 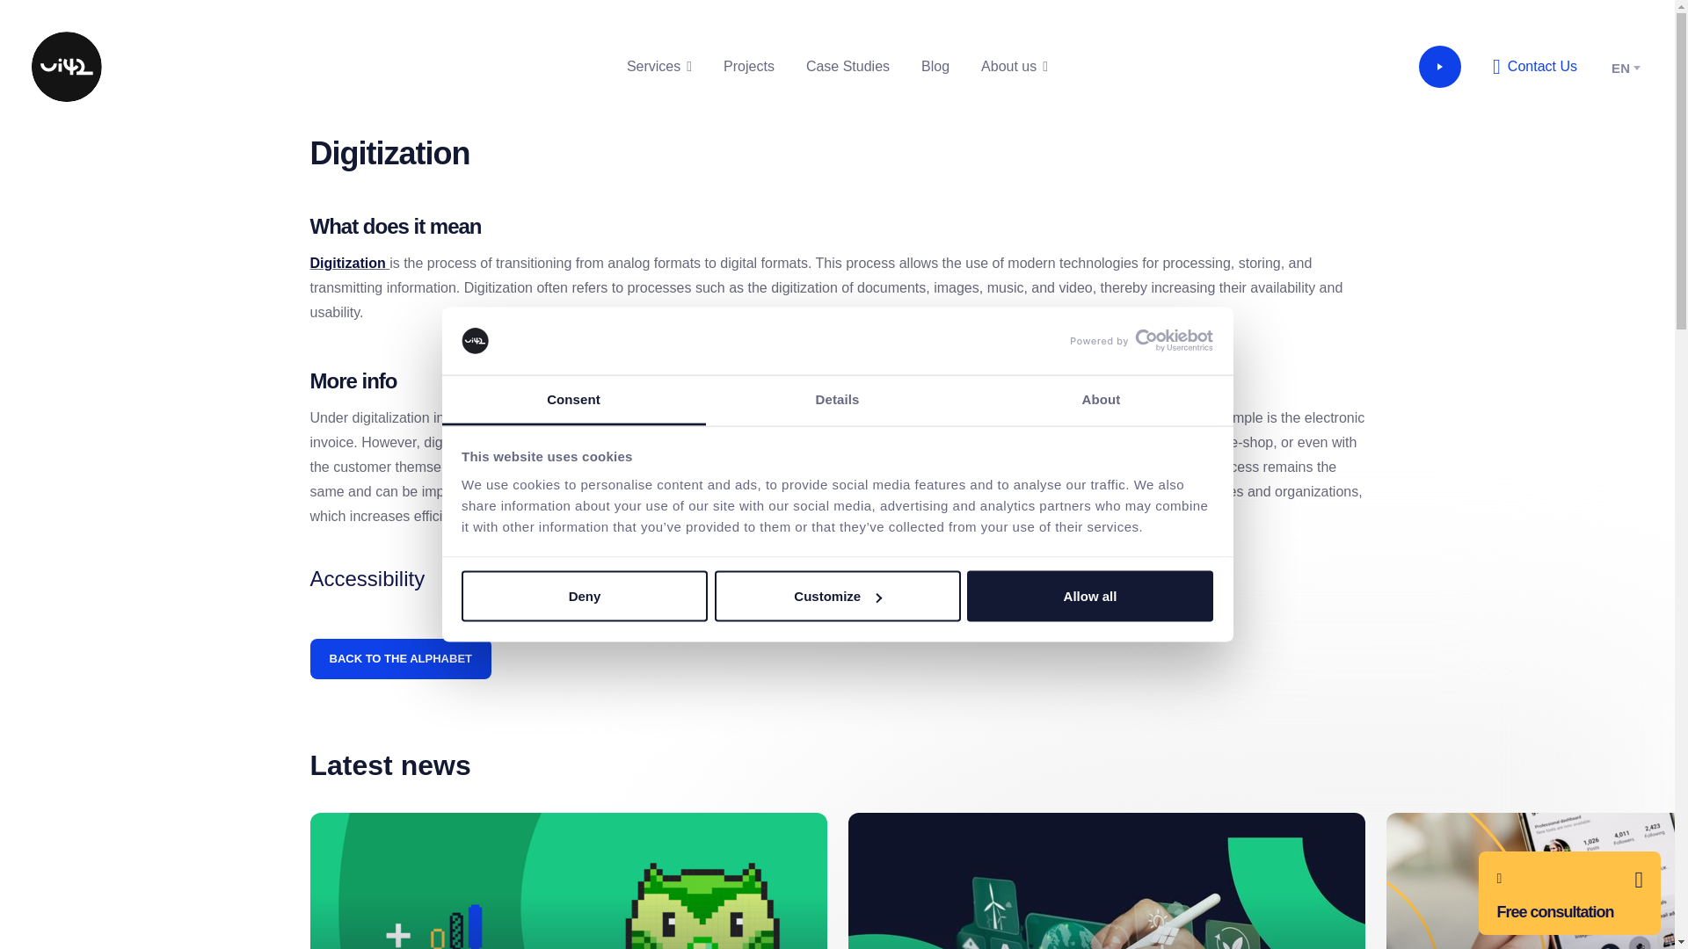 What do you see at coordinates (584, 597) in the screenshot?
I see `Deny` at bounding box center [584, 597].